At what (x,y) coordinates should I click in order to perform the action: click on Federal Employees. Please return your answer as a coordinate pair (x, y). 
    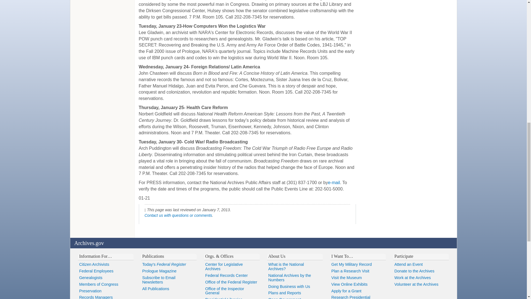
    Looking at the image, I should click on (106, 271).